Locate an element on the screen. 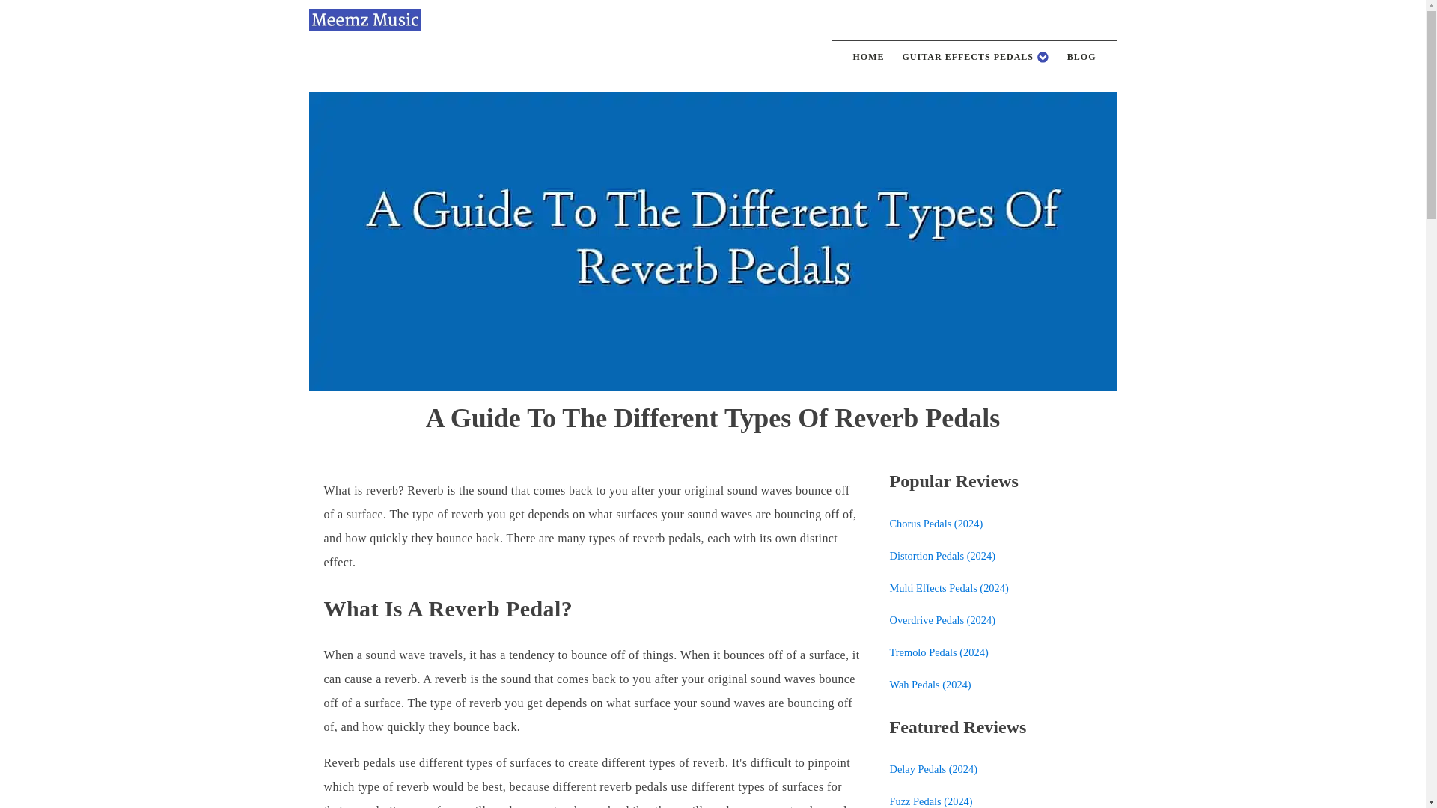  BLOG is located at coordinates (1081, 58).